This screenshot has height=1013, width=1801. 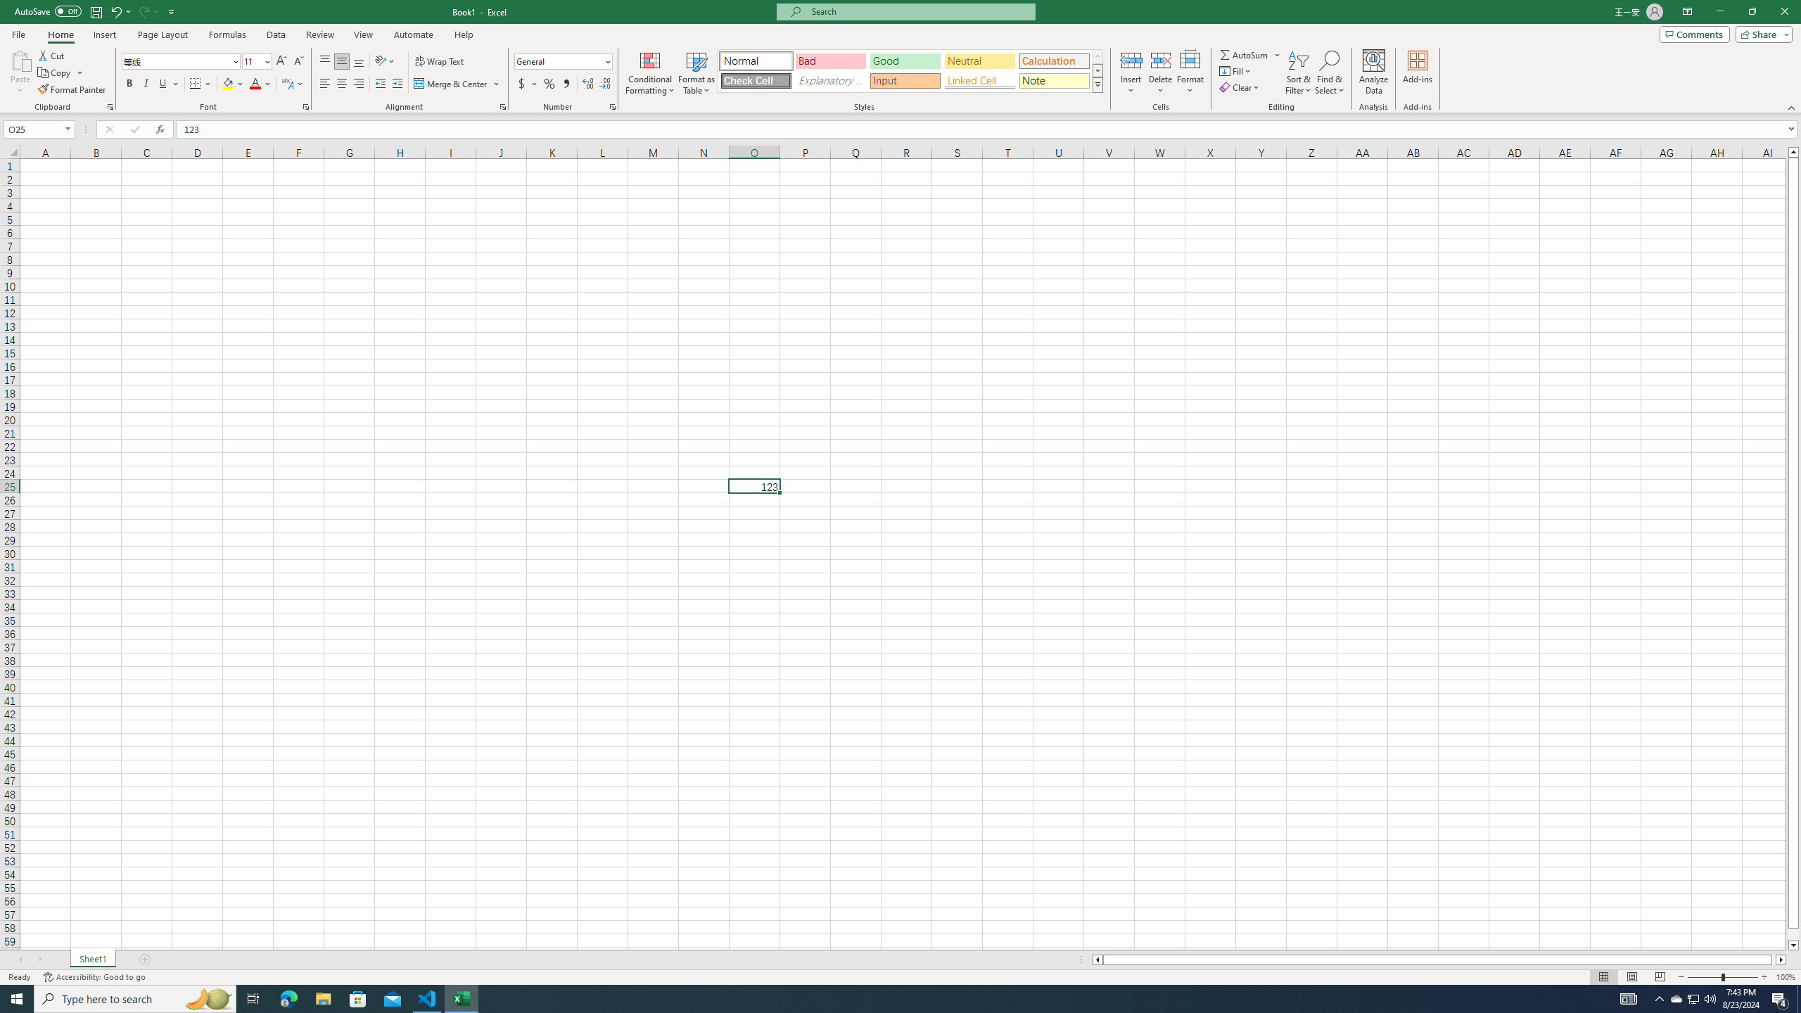 I want to click on Data, so click(x=276, y=34).